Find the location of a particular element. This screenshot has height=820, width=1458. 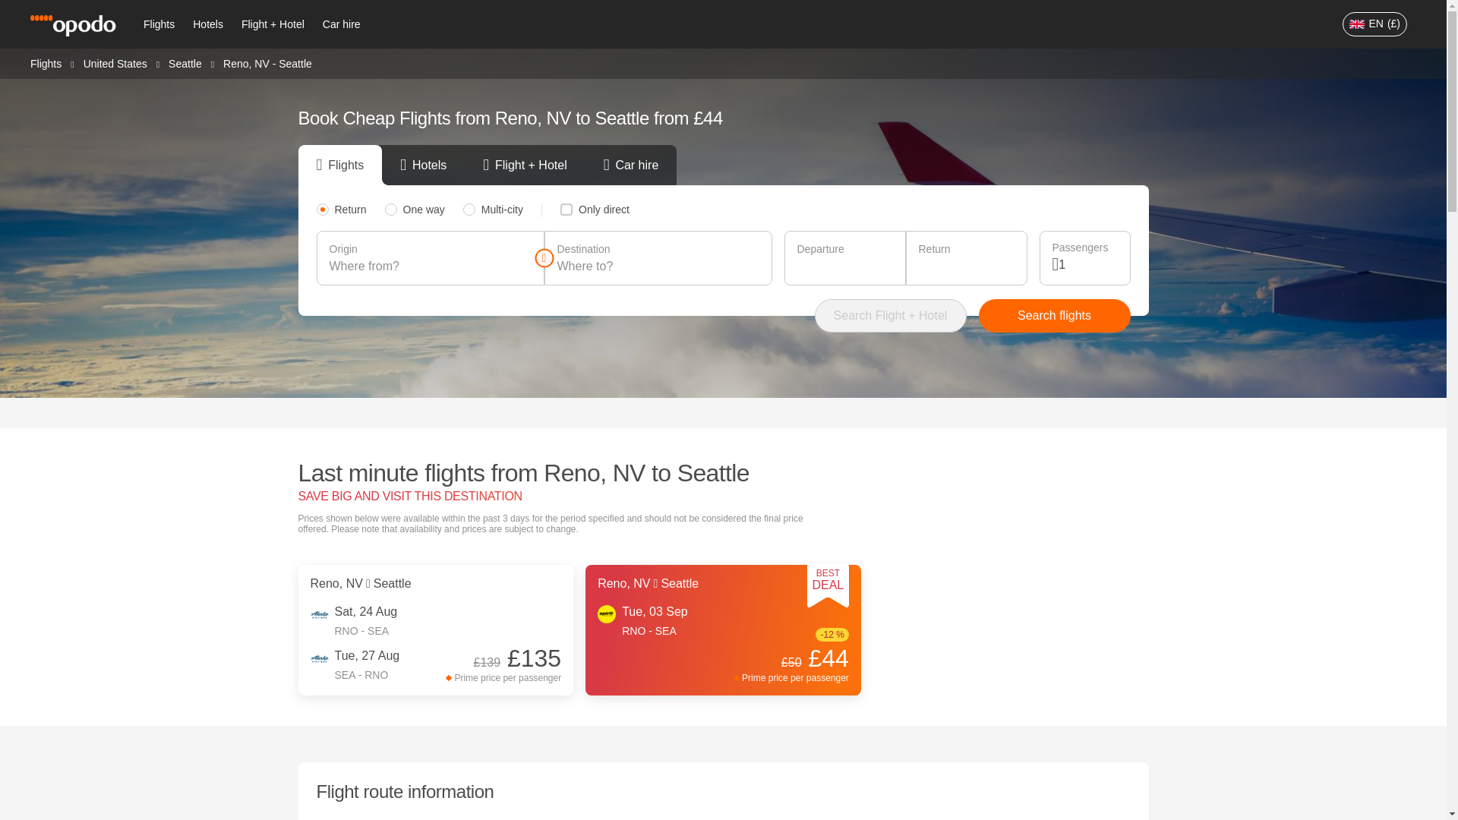

Flights is located at coordinates (158, 24).